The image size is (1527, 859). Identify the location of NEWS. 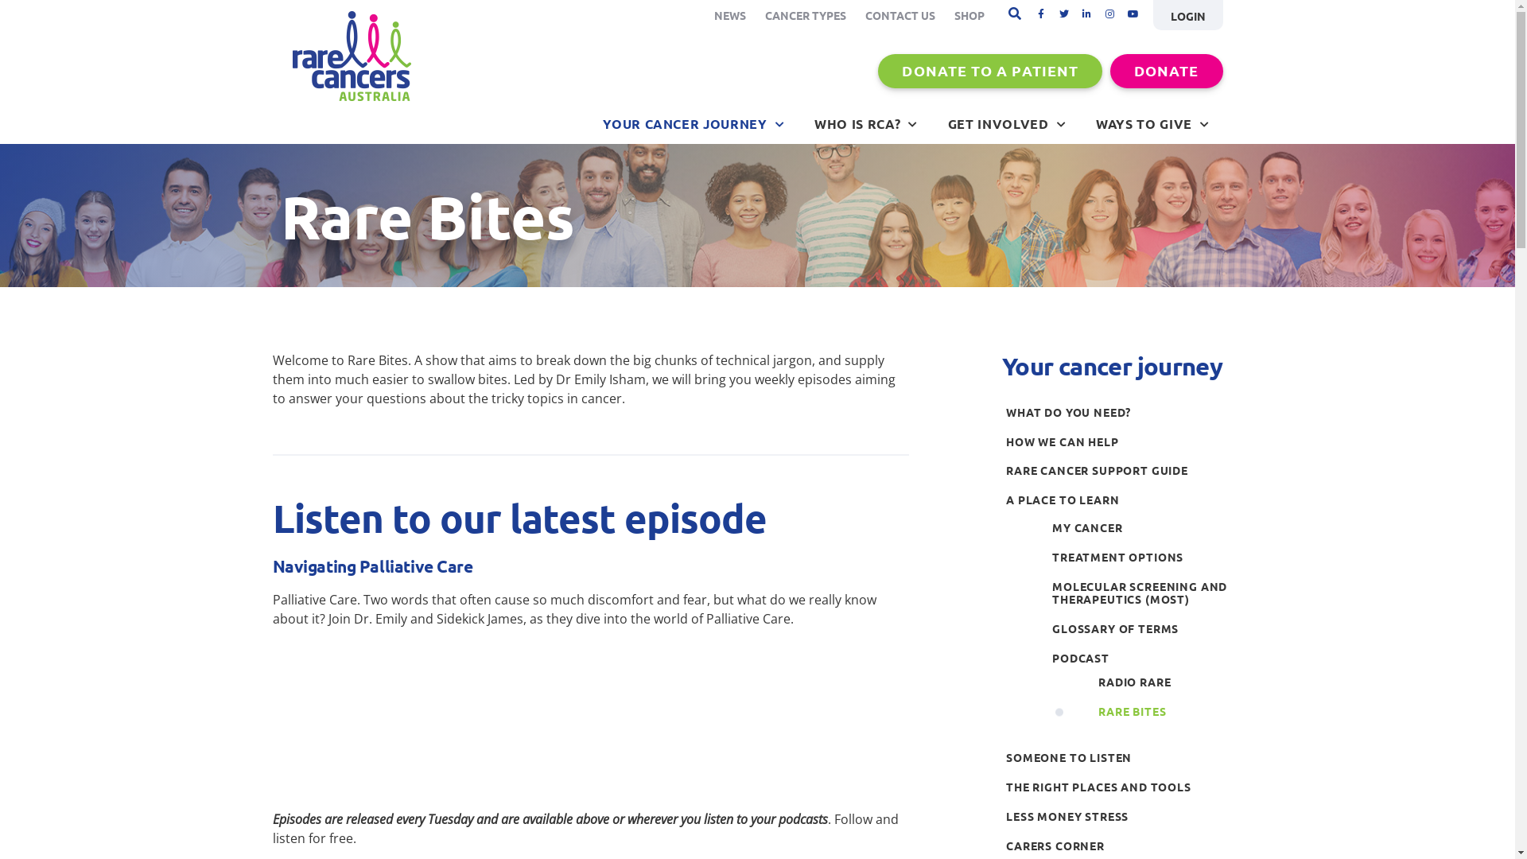
(730, 15).